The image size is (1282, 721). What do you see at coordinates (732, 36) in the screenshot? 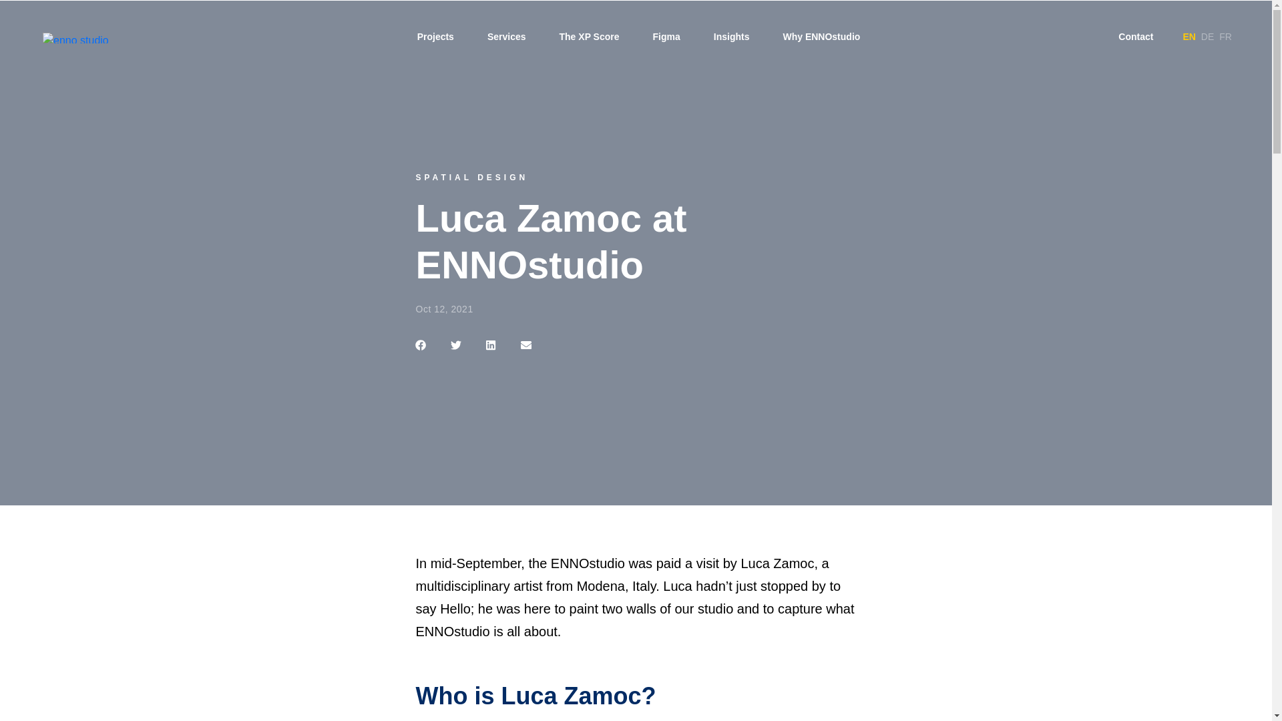
I see `Insights` at bounding box center [732, 36].